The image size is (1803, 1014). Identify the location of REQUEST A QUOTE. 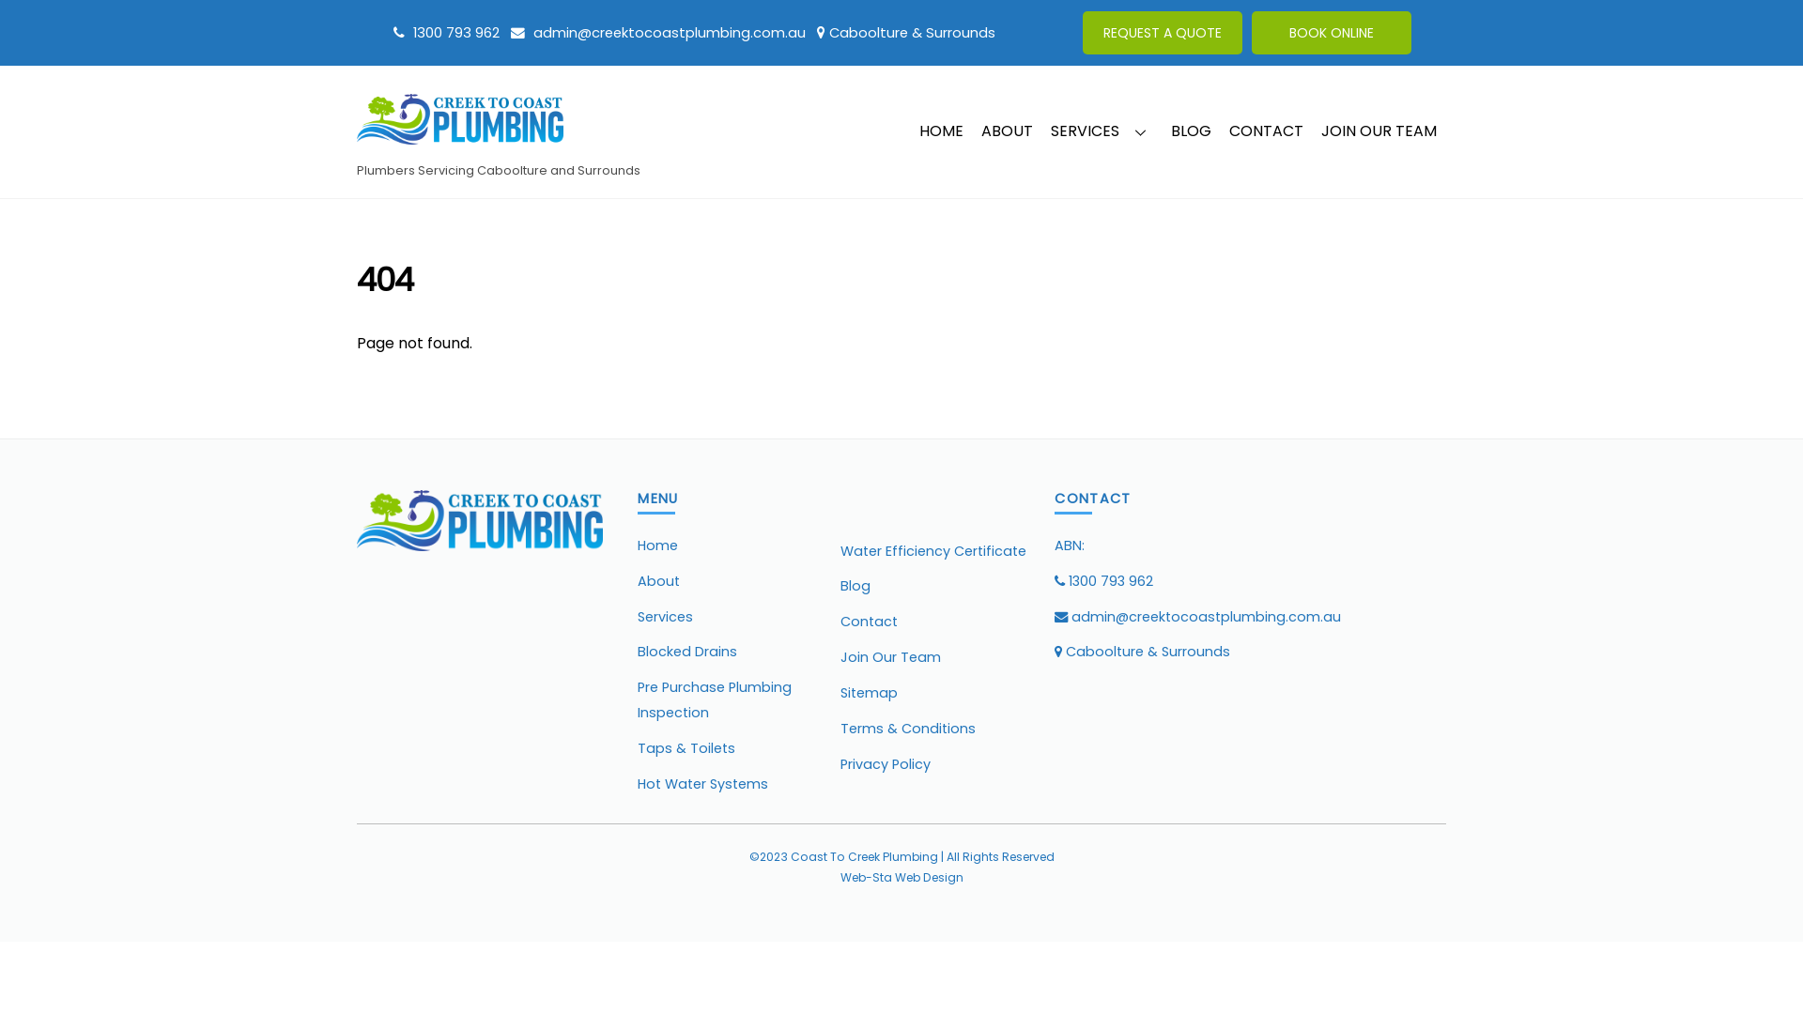
(1163, 33).